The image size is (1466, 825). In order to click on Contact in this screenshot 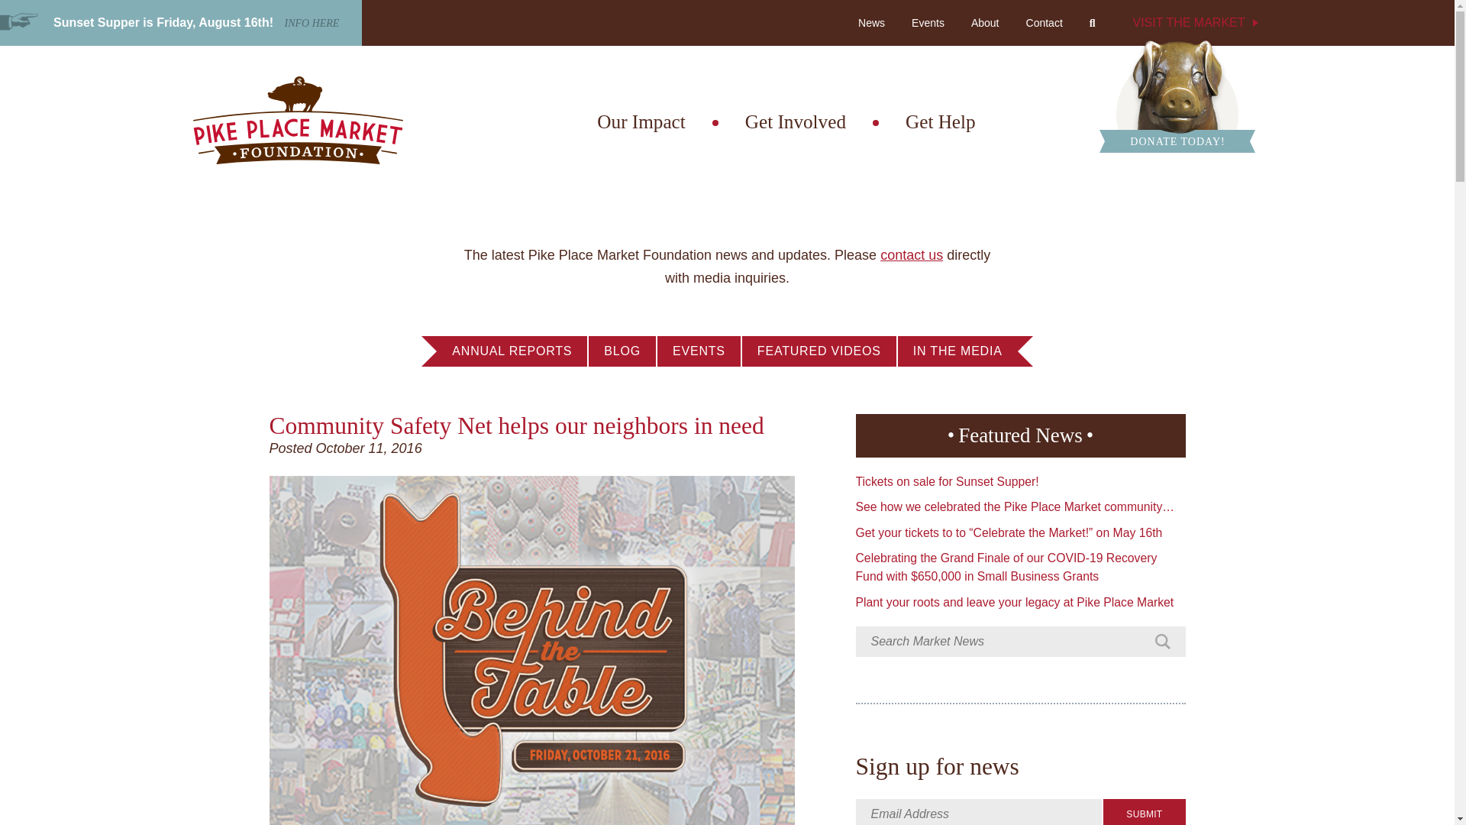, I will do `click(1045, 23)`.